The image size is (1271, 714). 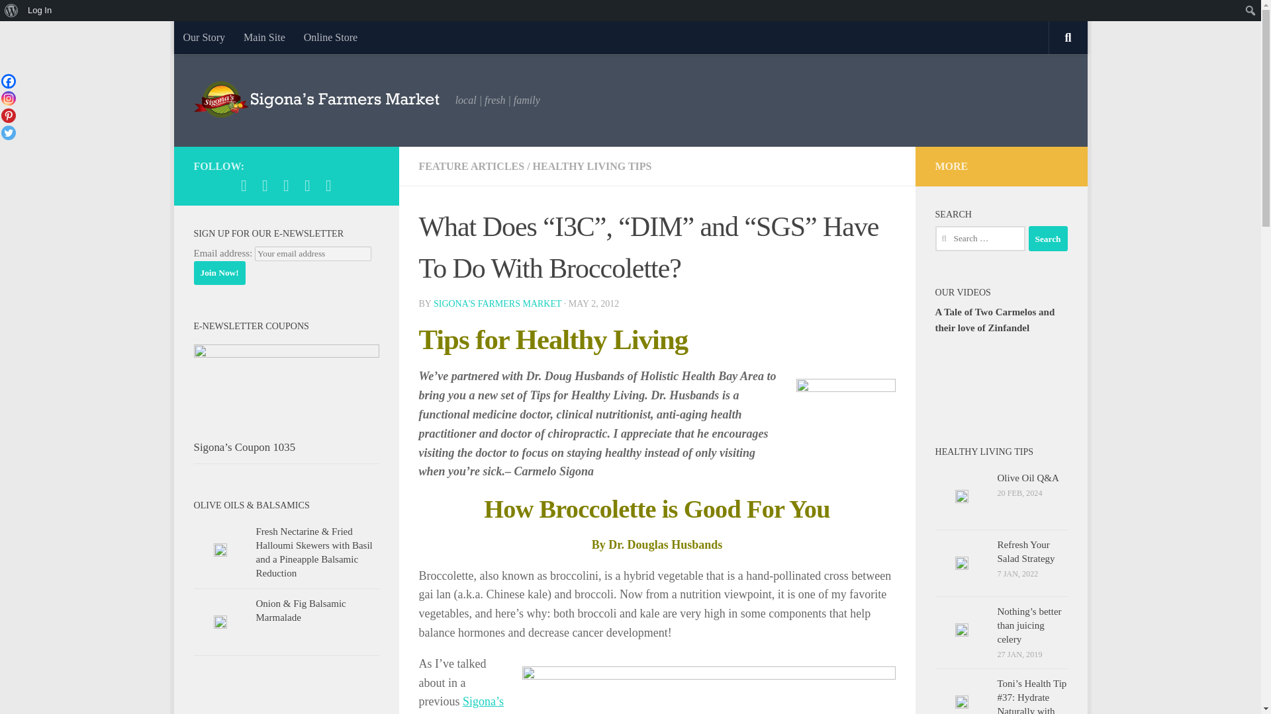 I want to click on Instagram, so click(x=8, y=98).